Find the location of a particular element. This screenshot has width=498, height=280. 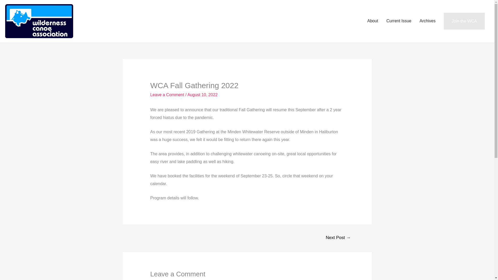

Archives is located at coordinates (427, 21).